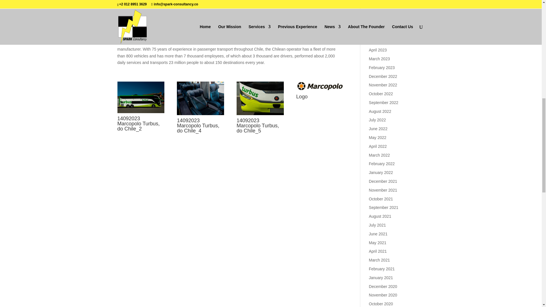  Describe the element at coordinates (320, 91) in the screenshot. I see `Logo` at that location.